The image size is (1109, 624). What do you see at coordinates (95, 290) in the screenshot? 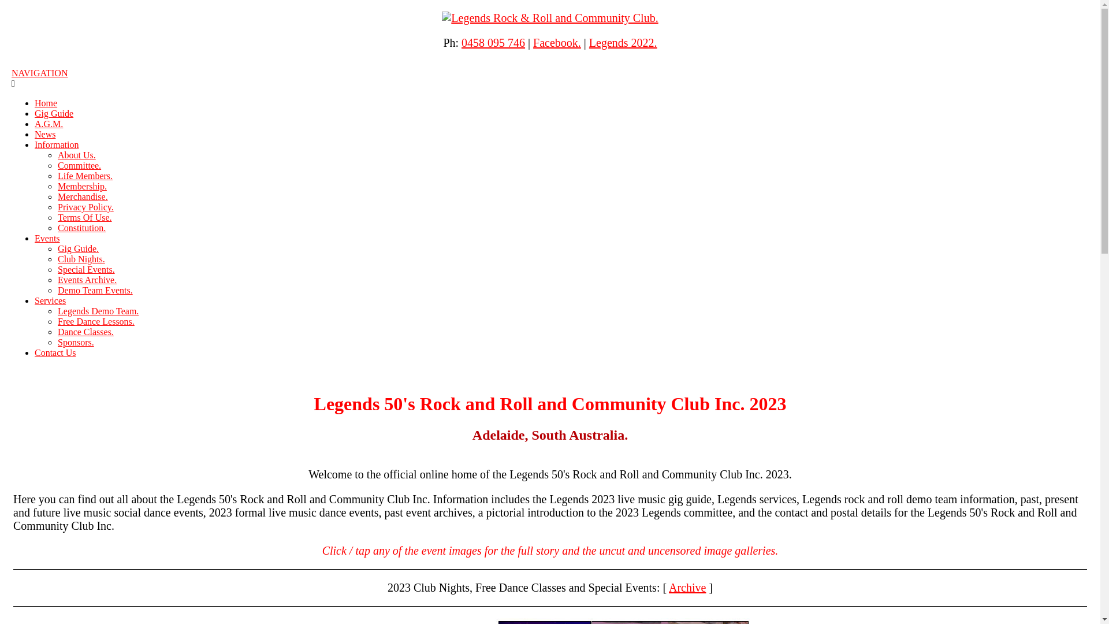
I see `Demo Team Events.` at bounding box center [95, 290].